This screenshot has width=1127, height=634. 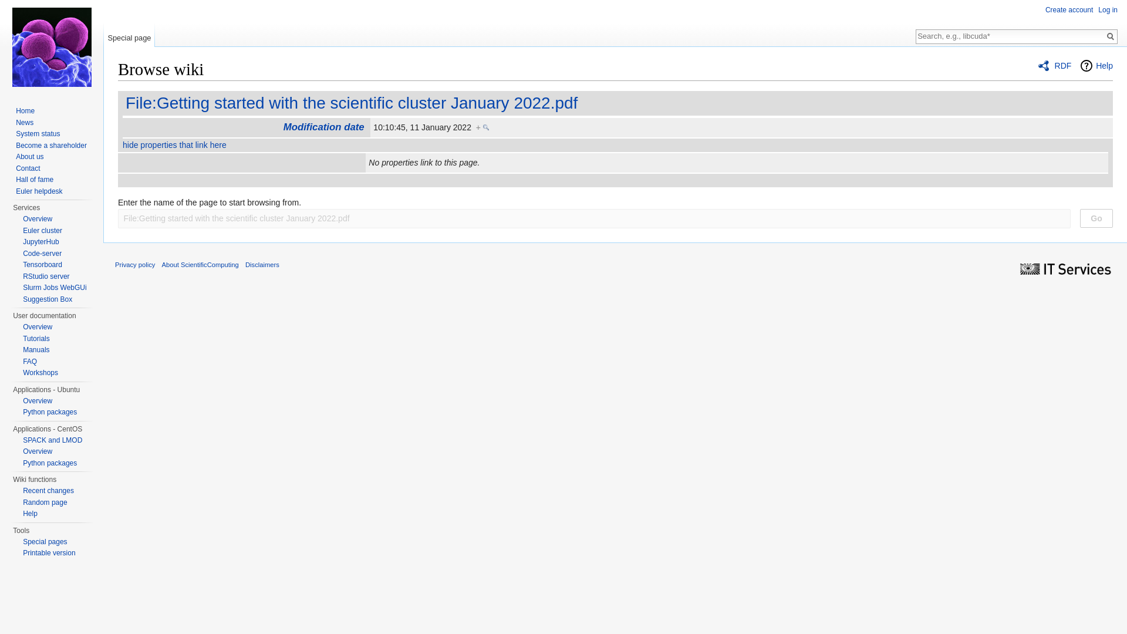 What do you see at coordinates (47, 299) in the screenshot?
I see `Suggestion Box` at bounding box center [47, 299].